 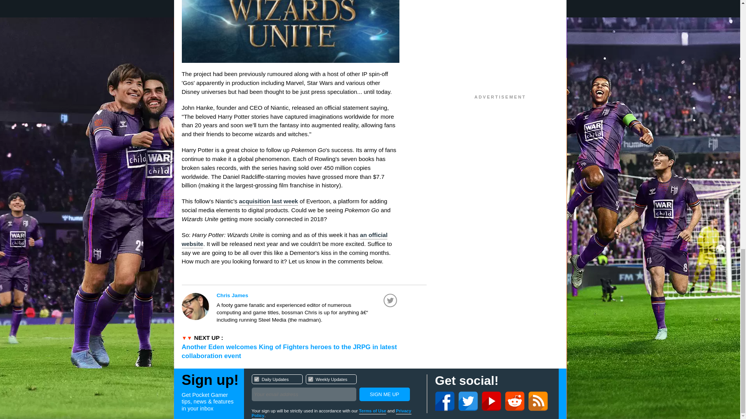 What do you see at coordinates (308, 295) in the screenshot?
I see `Chris James` at bounding box center [308, 295].